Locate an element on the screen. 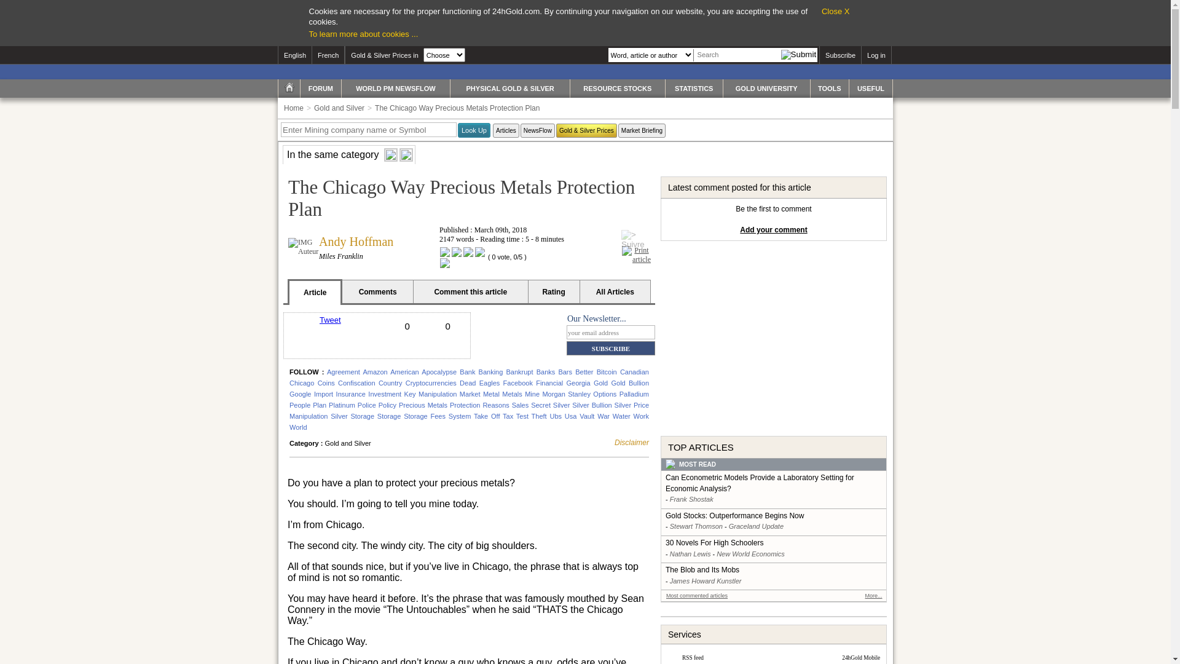 The image size is (1180, 664). Metal is located at coordinates (492, 393).